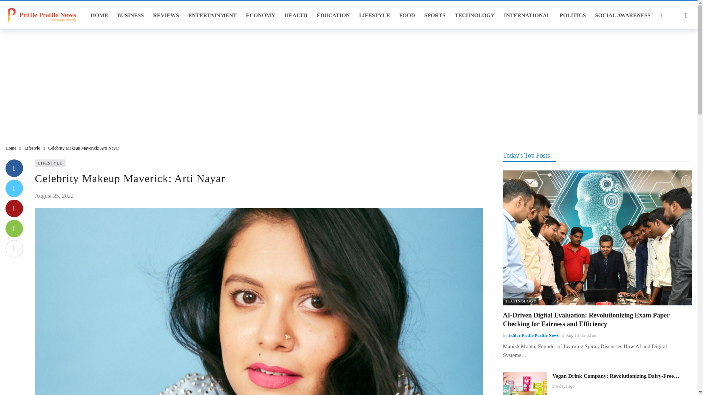  I want to click on REVIEWS, so click(165, 15).